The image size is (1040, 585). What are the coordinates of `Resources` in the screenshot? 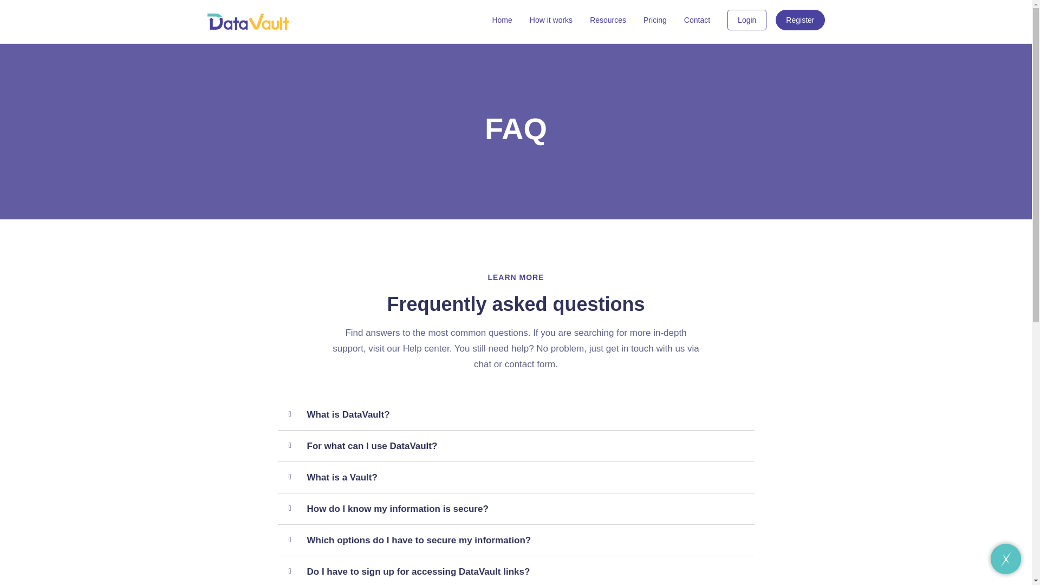 It's located at (608, 19).